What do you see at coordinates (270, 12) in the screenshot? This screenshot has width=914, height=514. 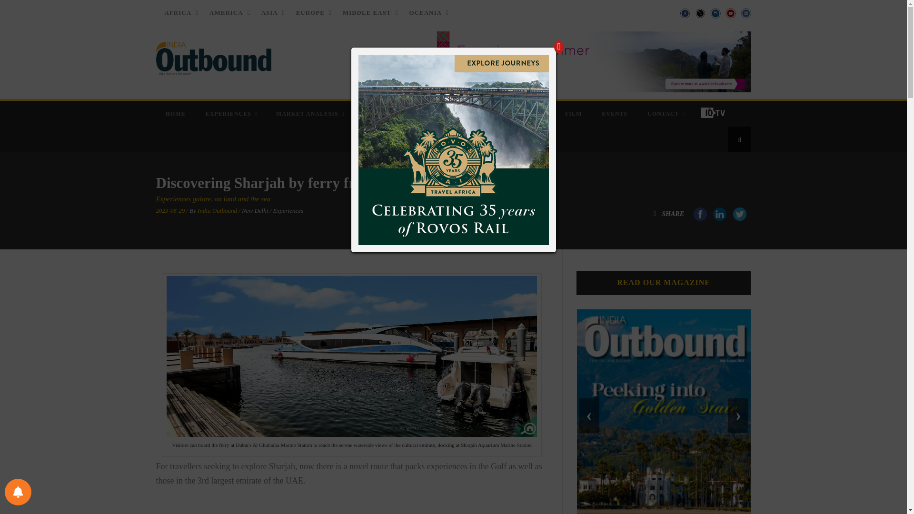 I see `ASIA` at bounding box center [270, 12].